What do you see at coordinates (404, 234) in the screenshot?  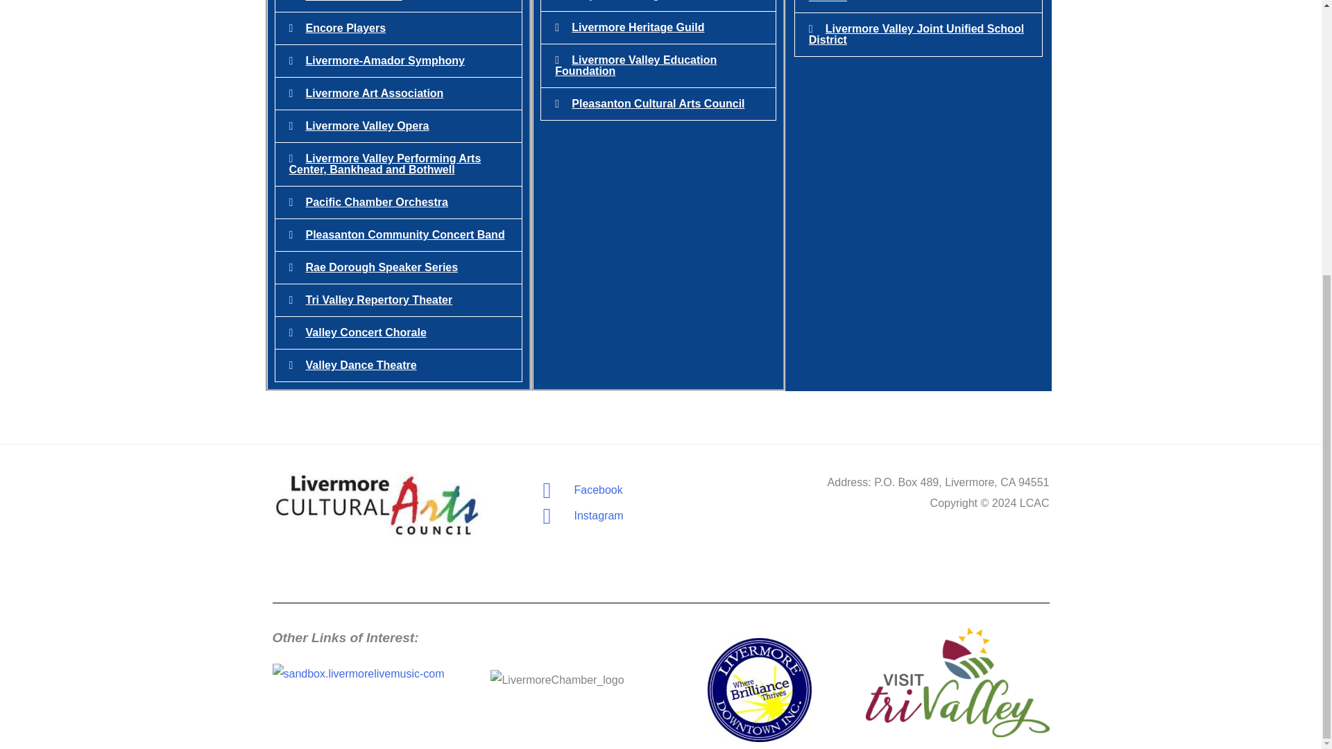 I see `Pleasanton Community Concert Band` at bounding box center [404, 234].